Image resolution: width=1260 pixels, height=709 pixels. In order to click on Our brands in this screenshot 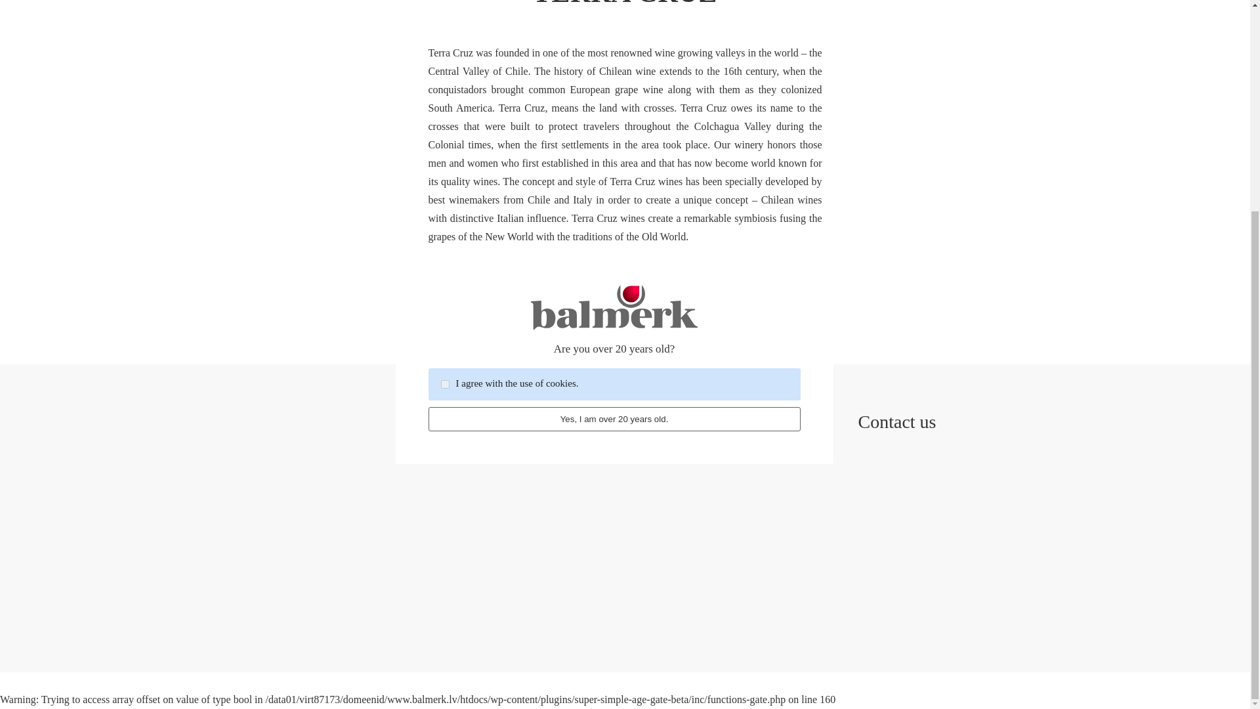, I will do `click(738, 421)`.